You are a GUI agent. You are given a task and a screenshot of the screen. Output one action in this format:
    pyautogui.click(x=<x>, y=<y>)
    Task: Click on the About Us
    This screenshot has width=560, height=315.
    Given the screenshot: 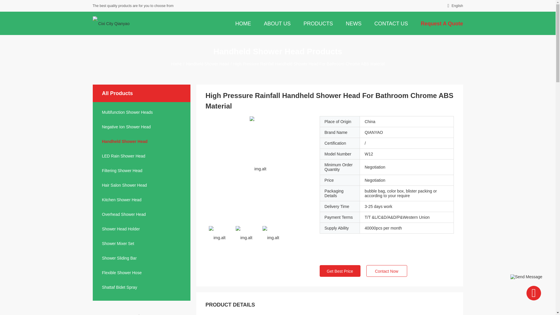 What is the action you would take?
    pyautogui.click(x=277, y=23)
    